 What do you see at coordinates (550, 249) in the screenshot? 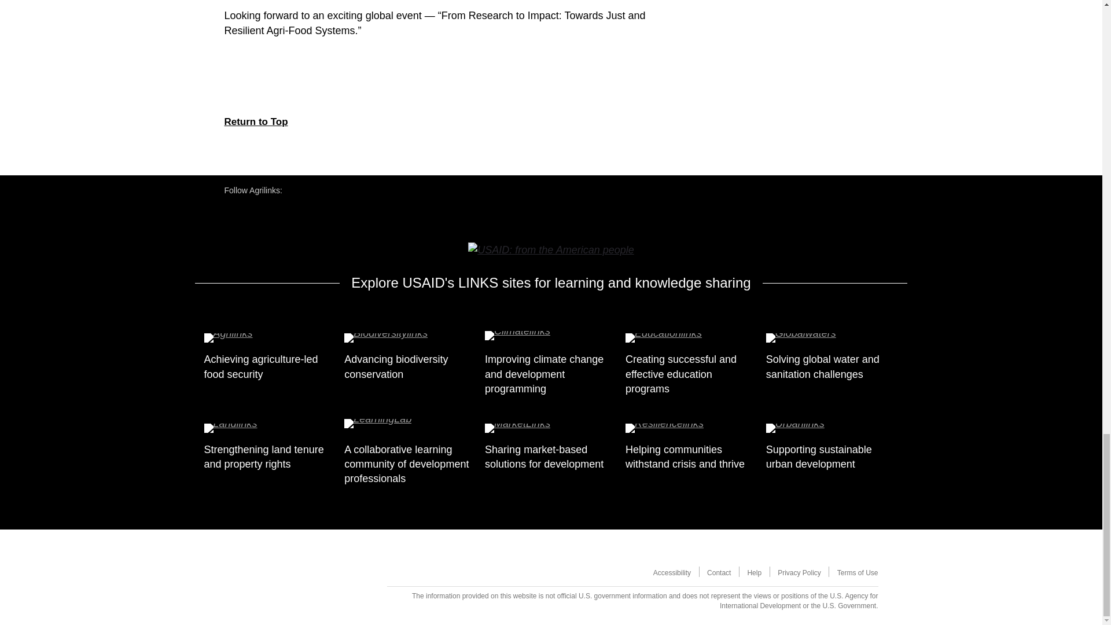
I see `Go to USAID` at bounding box center [550, 249].